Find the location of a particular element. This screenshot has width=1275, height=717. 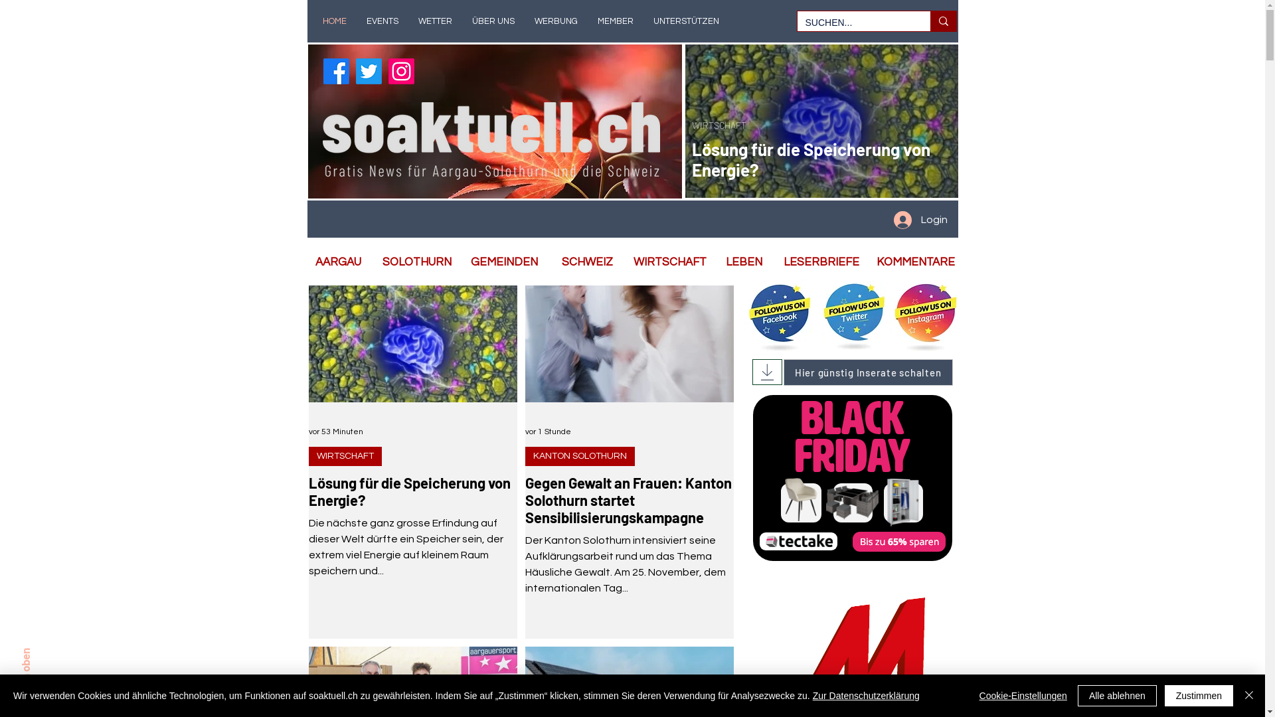

KANTON SOLOTHURN is located at coordinates (579, 457).